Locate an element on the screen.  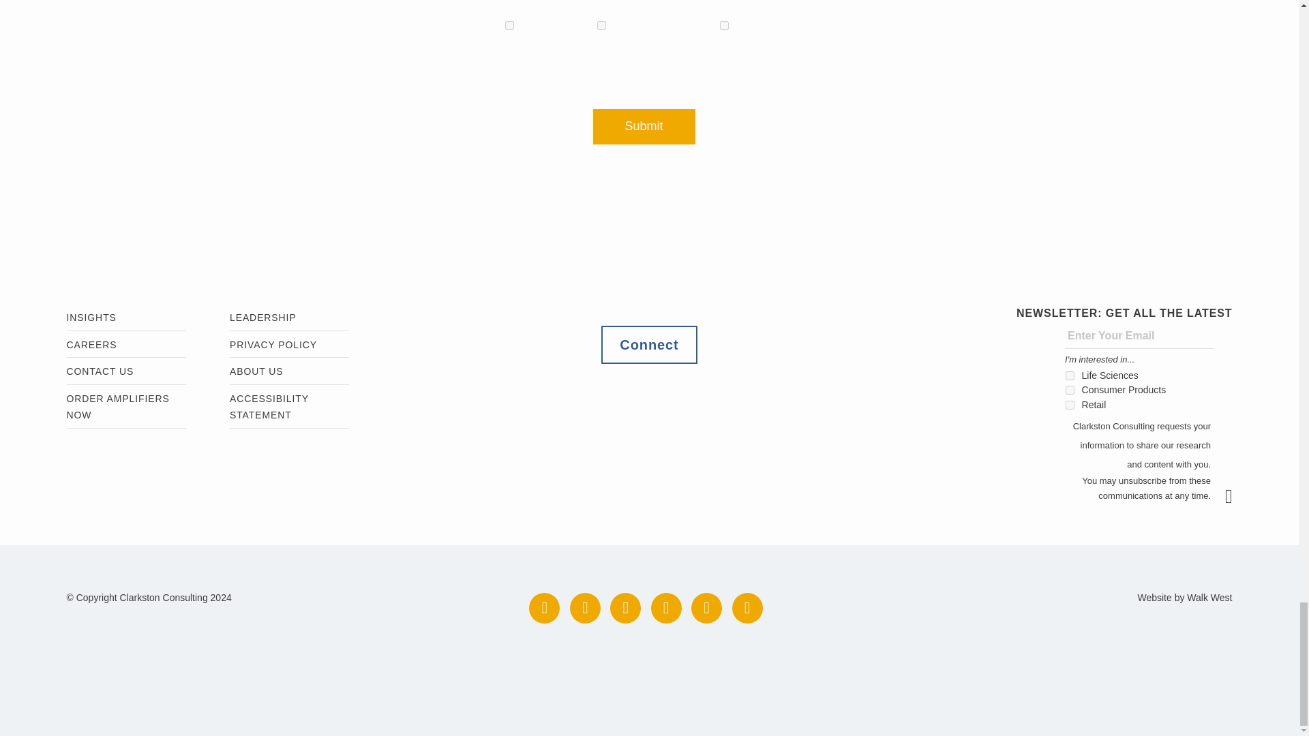
Retail Industry is located at coordinates (1070, 405).